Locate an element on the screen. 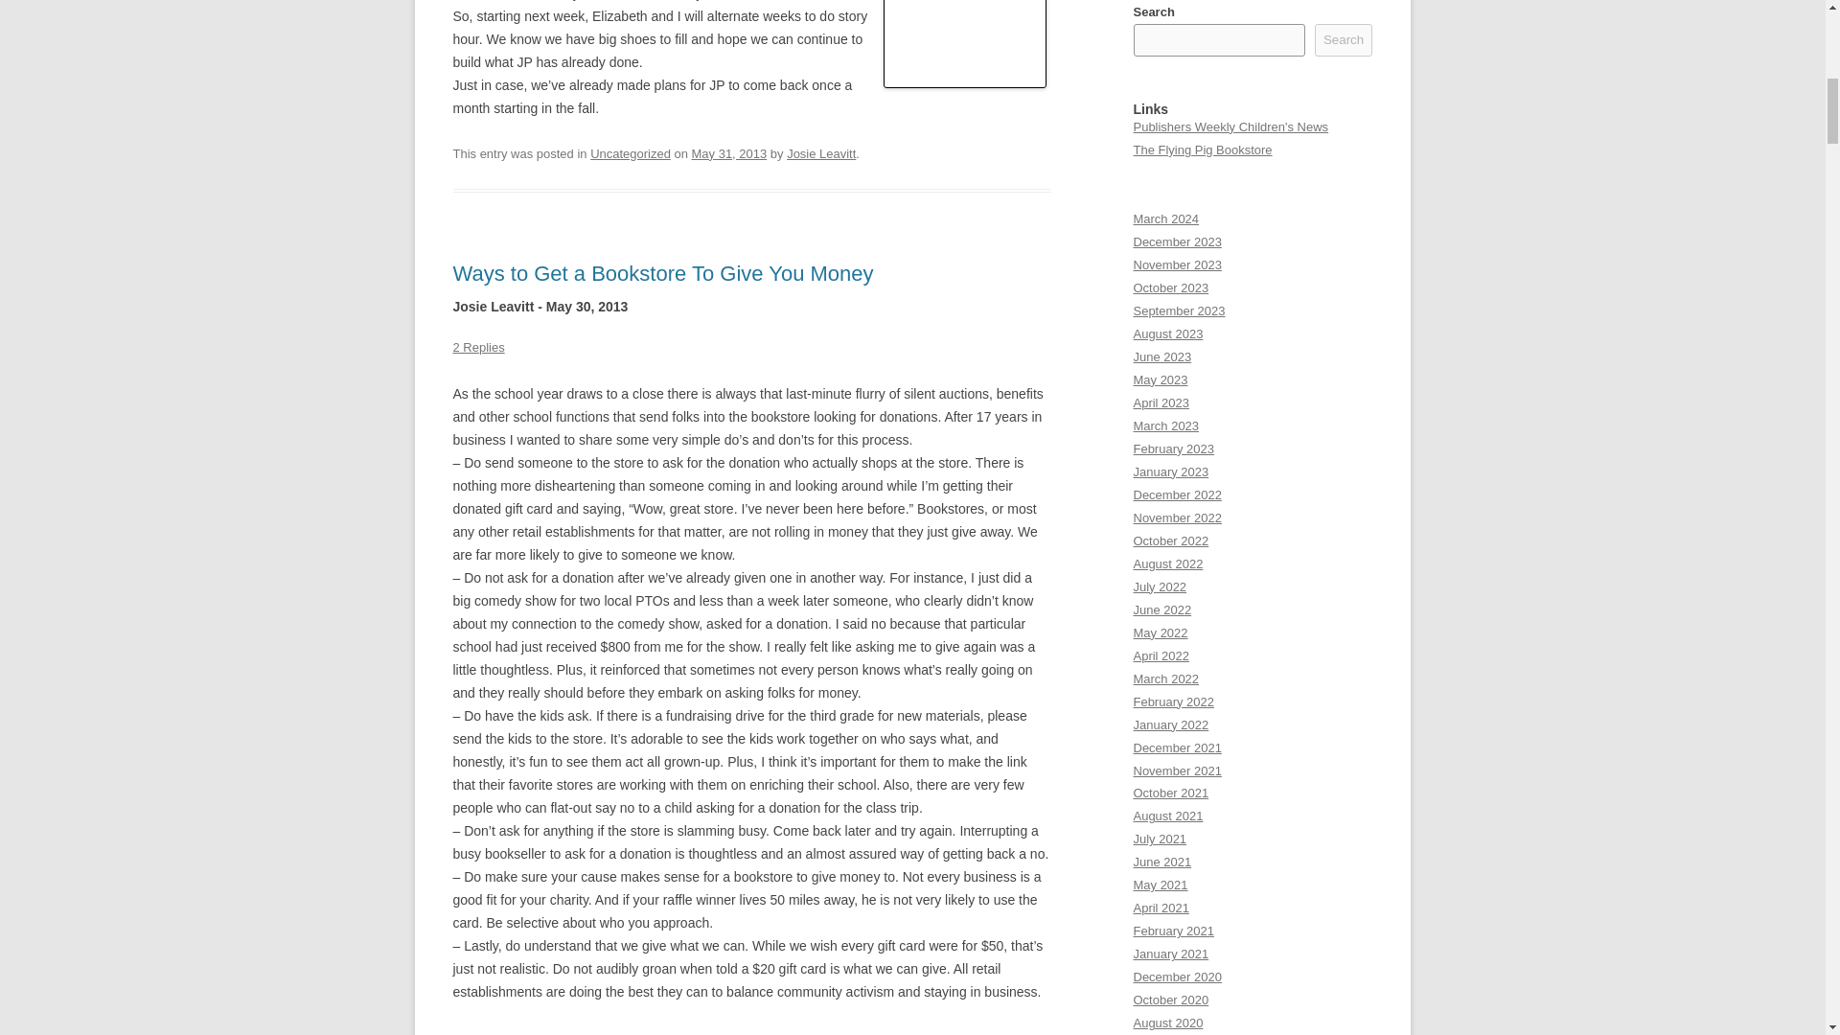 The height and width of the screenshot is (1035, 1840). 7:33 am is located at coordinates (728, 153).